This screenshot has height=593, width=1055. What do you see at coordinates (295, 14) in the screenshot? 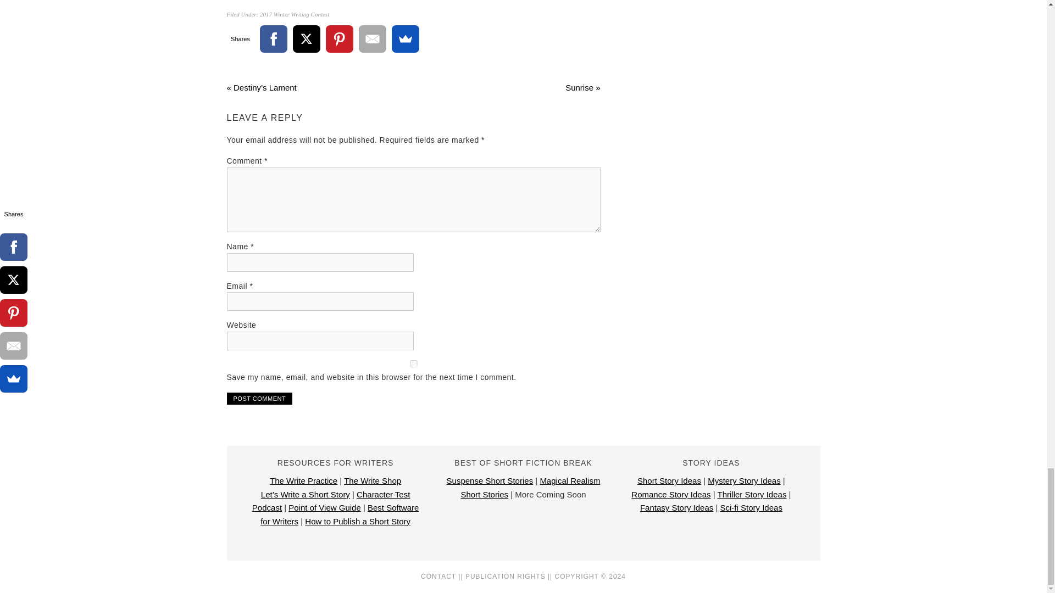
I see `2017 Winter Writing Contest` at bounding box center [295, 14].